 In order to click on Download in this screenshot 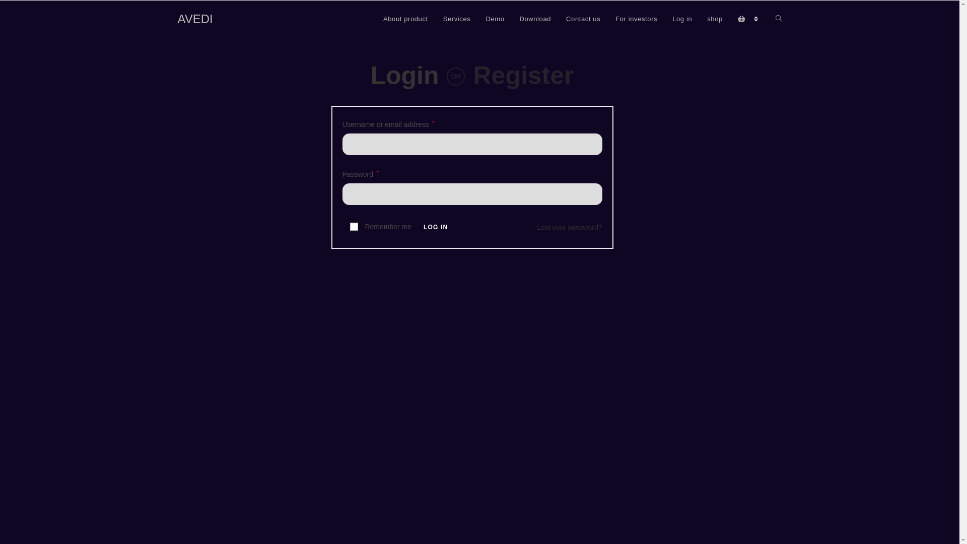, I will do `click(535, 19)`.